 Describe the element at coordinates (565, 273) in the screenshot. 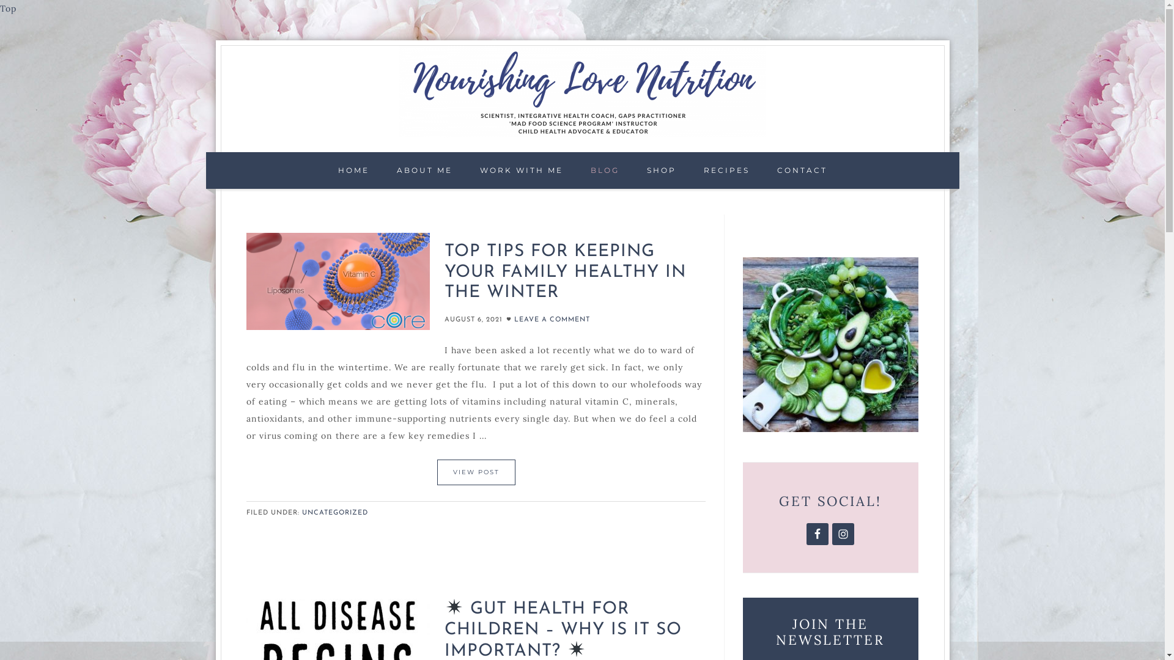

I see `TOP TIPS FOR KEEPING YOUR FAMILY HEALTHY IN THE WINTER` at that location.